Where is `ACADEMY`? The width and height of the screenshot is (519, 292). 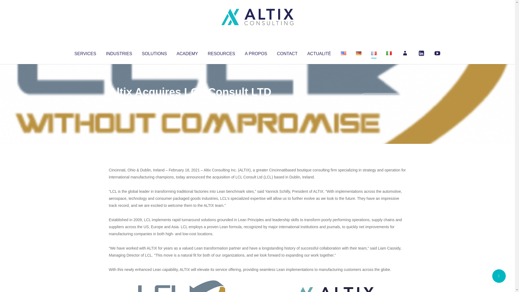 ACADEMY is located at coordinates (187, 52).